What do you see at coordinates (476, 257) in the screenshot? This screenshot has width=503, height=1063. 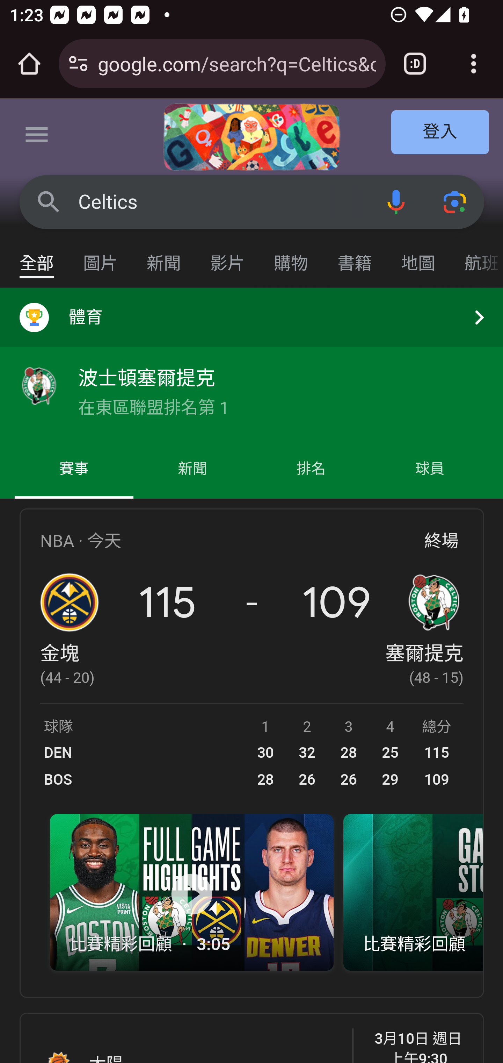 I see `航班` at bounding box center [476, 257].